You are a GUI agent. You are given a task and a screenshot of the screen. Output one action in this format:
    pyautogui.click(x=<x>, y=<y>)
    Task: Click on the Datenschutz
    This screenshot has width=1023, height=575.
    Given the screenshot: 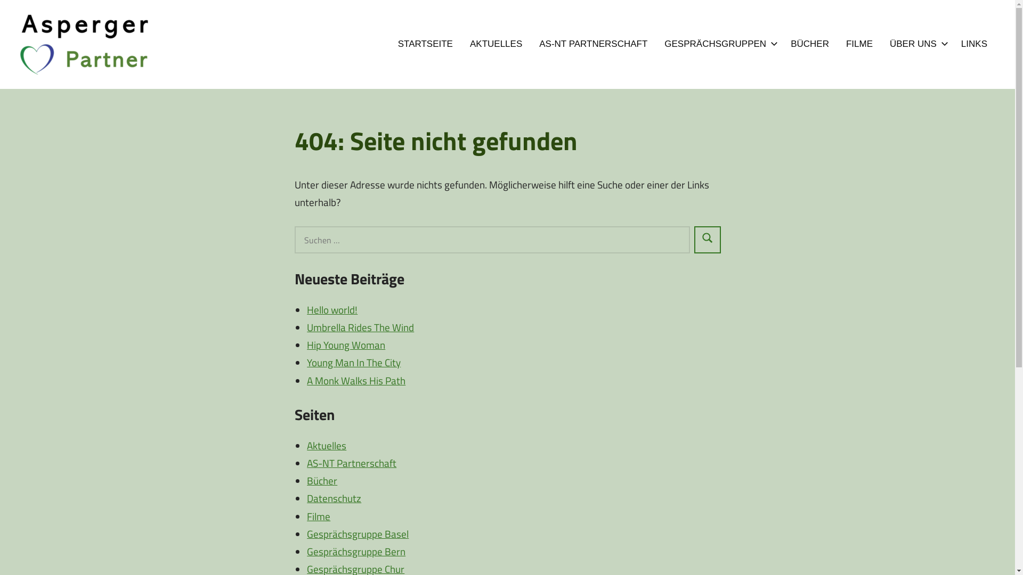 What is the action you would take?
    pyautogui.click(x=334, y=498)
    